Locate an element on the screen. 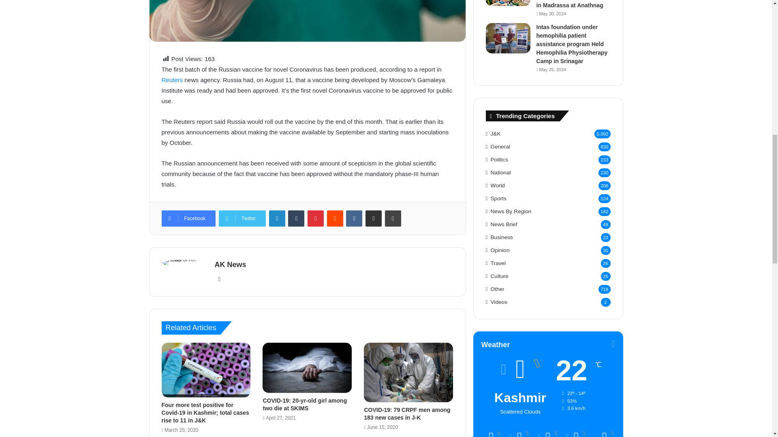 The width and height of the screenshot is (778, 437). LinkedIn is located at coordinates (277, 218).